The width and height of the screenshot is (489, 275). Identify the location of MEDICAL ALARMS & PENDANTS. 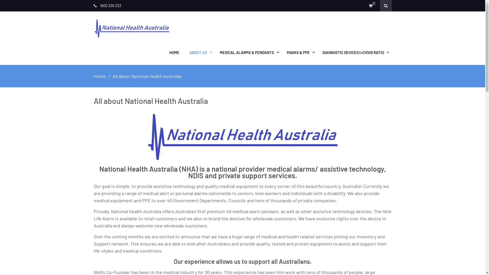
(248, 52).